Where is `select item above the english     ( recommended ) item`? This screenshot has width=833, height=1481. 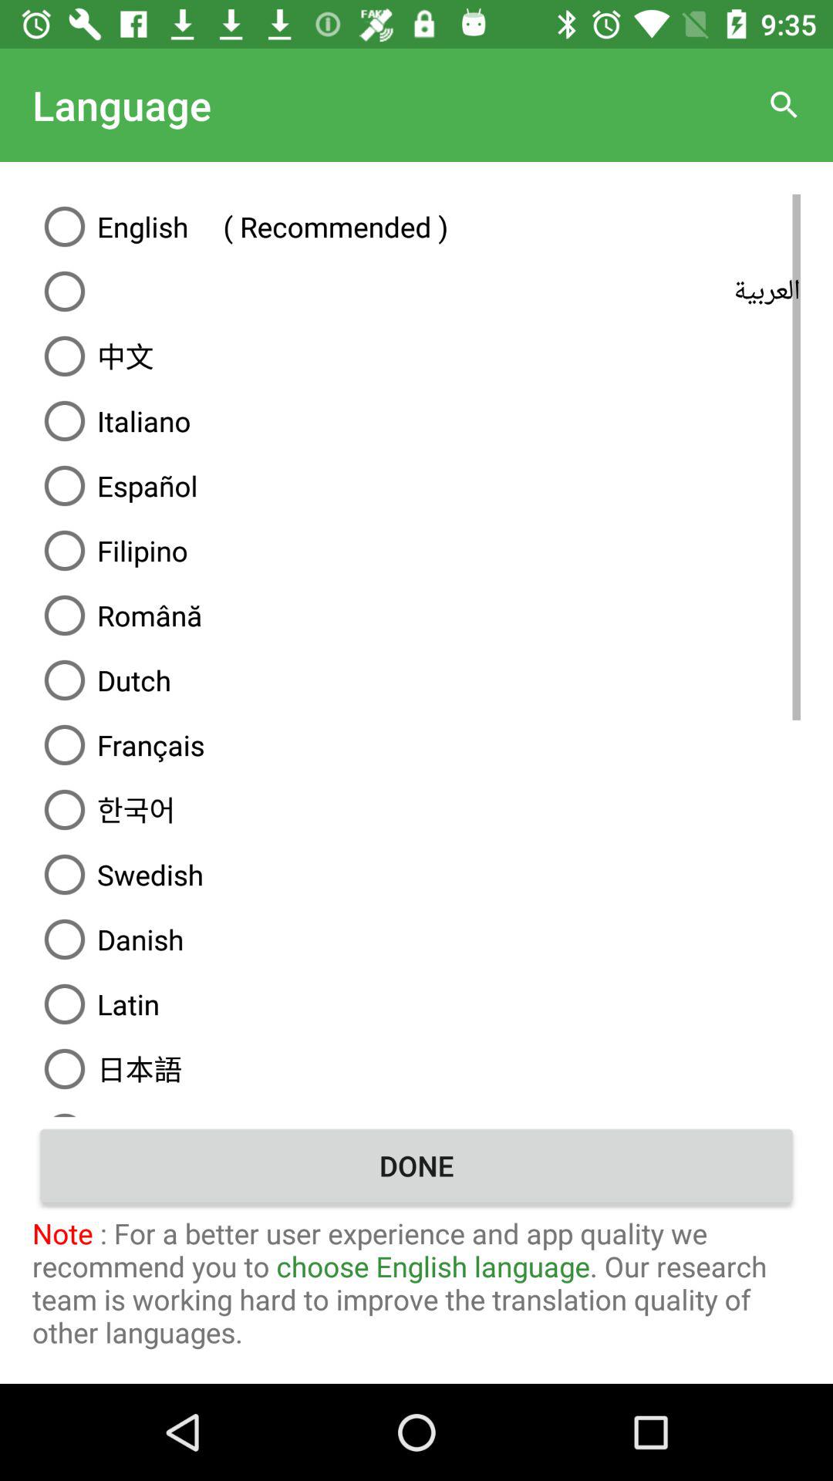 select item above the english     ( recommended ) item is located at coordinates (784, 105).